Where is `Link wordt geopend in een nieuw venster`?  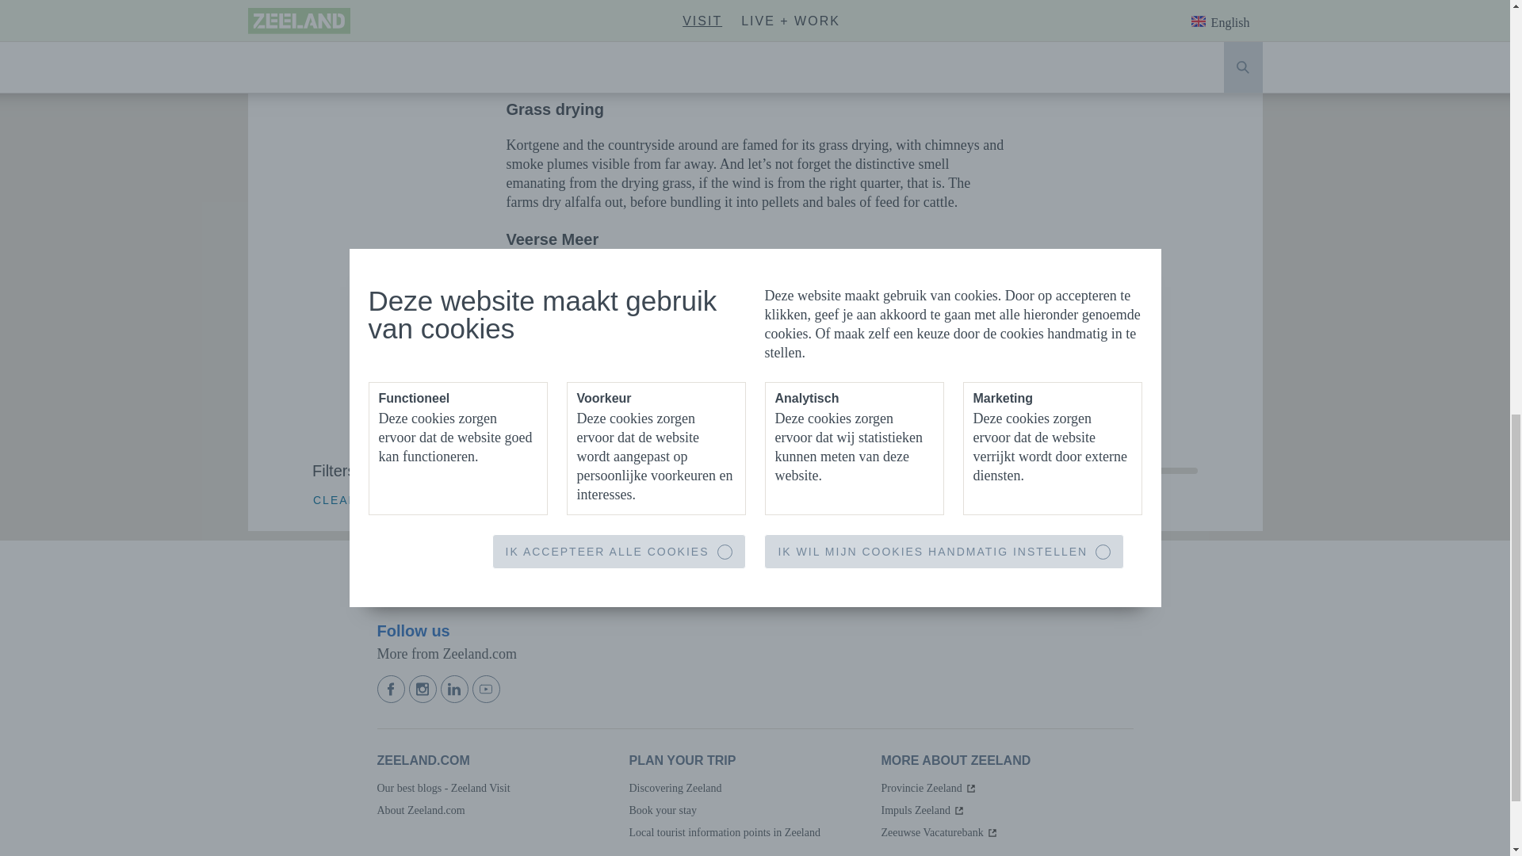
Link wordt geopend in een nieuw venster is located at coordinates (929, 788).